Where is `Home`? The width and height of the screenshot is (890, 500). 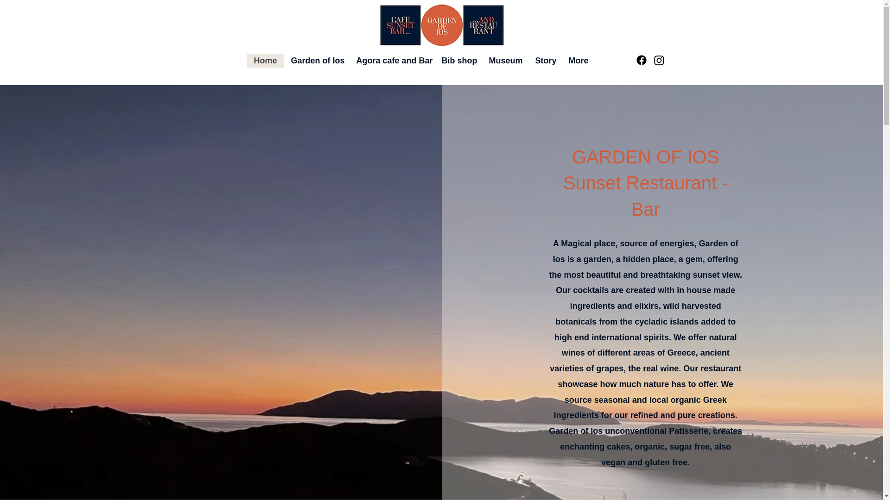 Home is located at coordinates (458, 60).